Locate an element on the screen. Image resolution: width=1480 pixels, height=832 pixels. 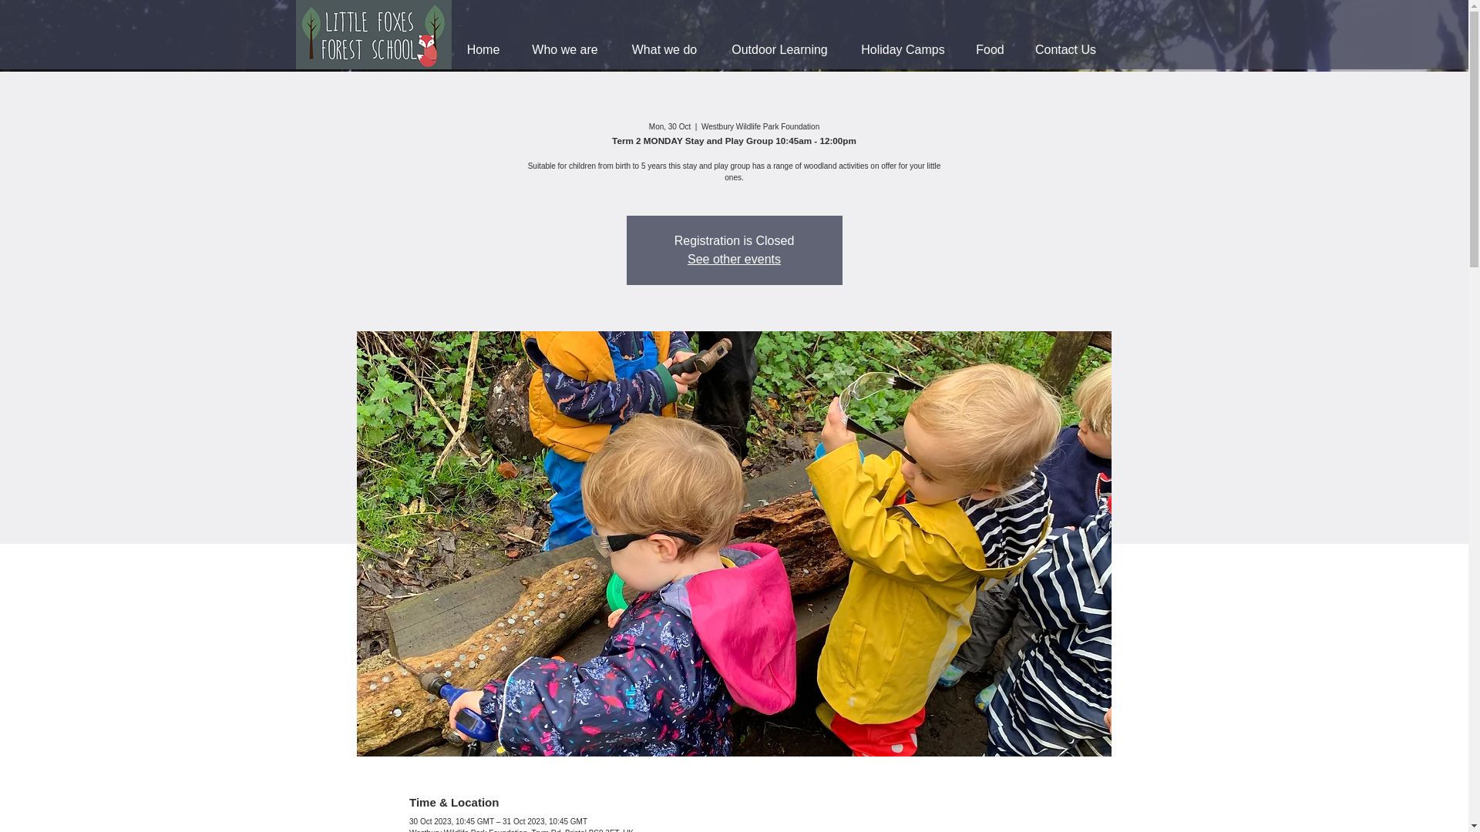
Food is located at coordinates (990, 49).